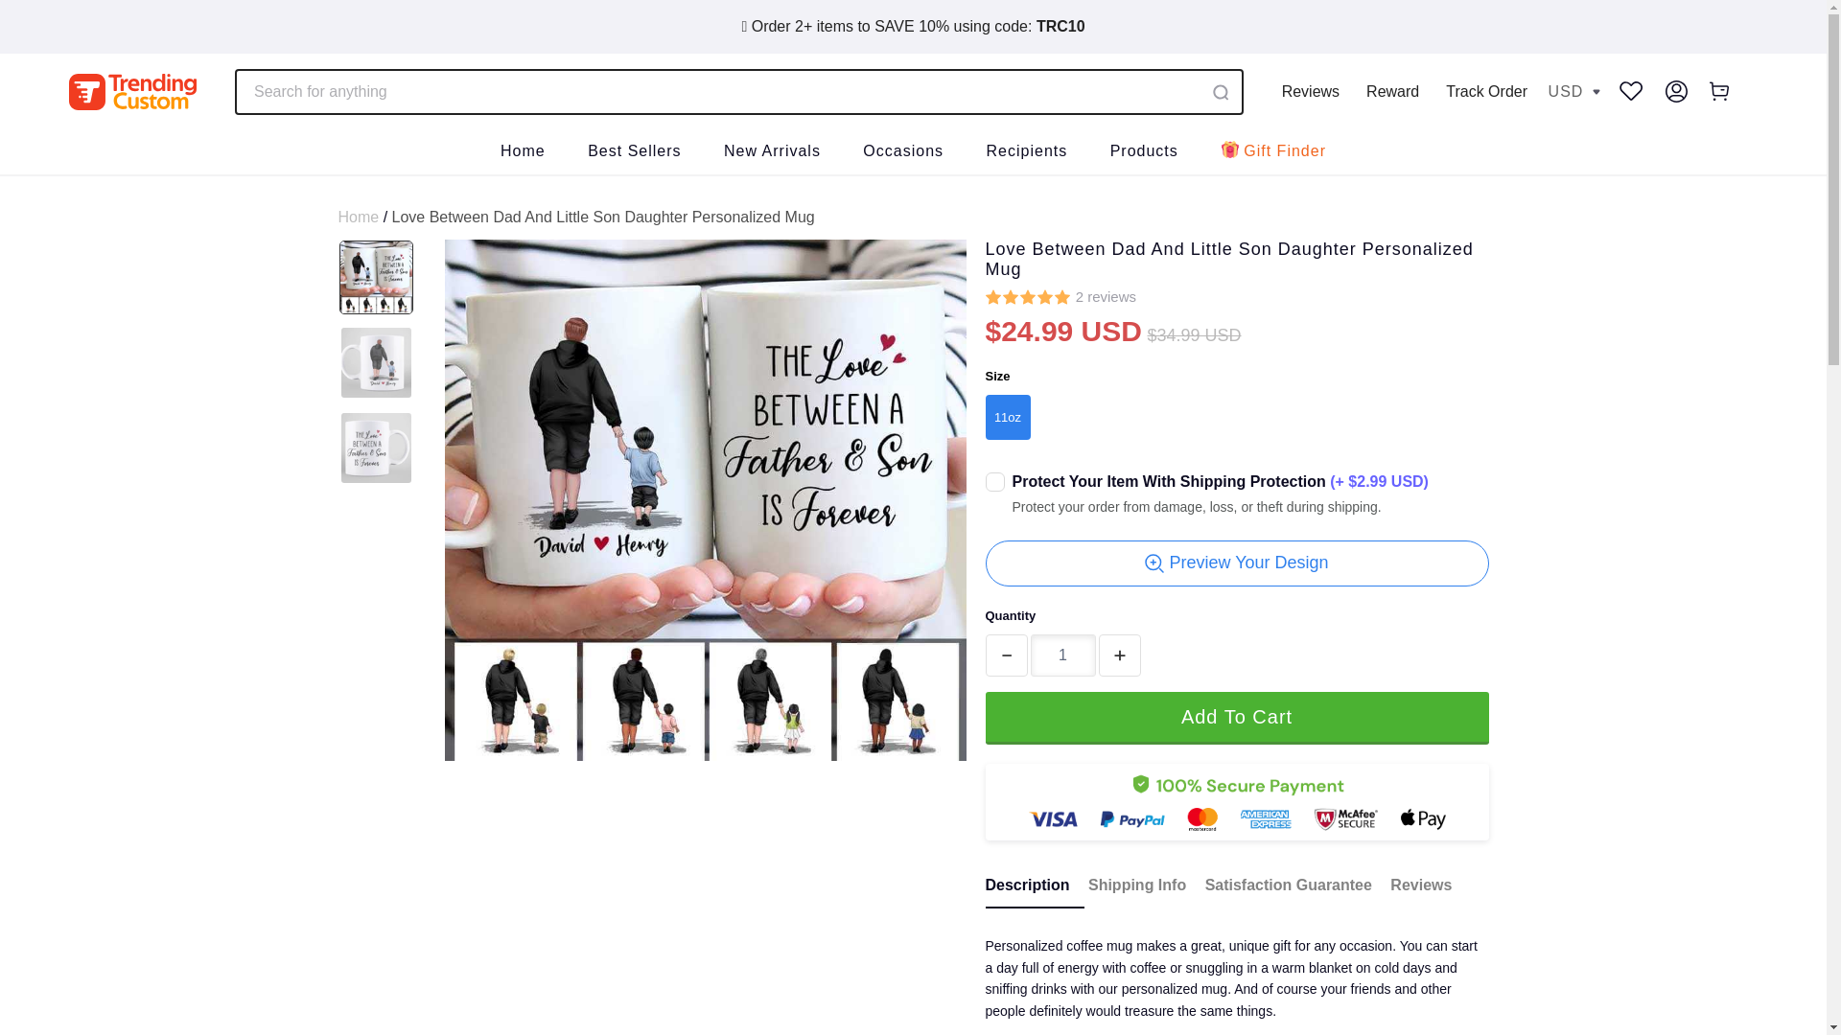  What do you see at coordinates (1392, 91) in the screenshot?
I see `Reward` at bounding box center [1392, 91].